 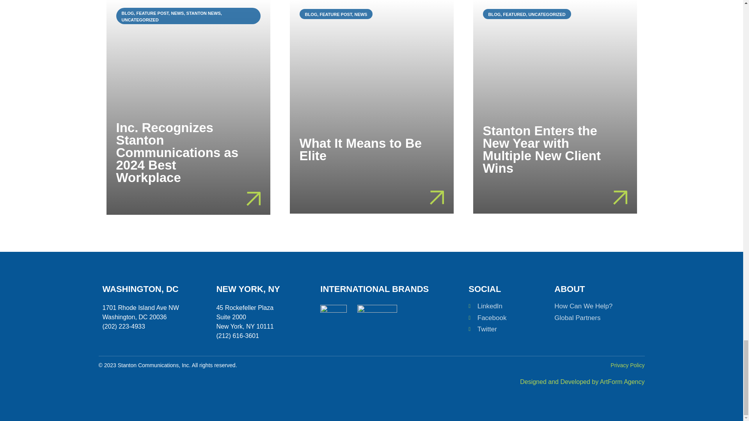 What do you see at coordinates (582, 382) in the screenshot?
I see `Designed and Developed by ArtForm Agency` at bounding box center [582, 382].